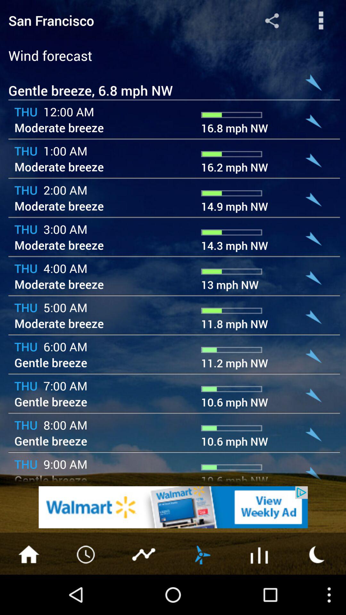 The height and width of the screenshot is (615, 346). I want to click on toggle night mode, so click(317, 554).